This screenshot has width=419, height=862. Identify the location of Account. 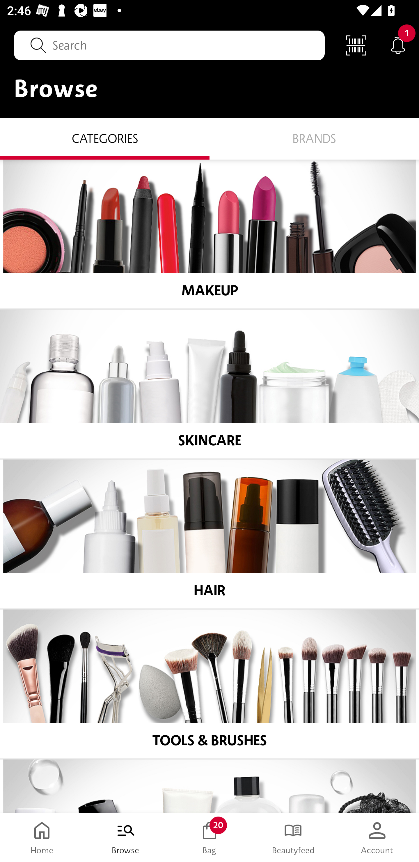
(377, 838).